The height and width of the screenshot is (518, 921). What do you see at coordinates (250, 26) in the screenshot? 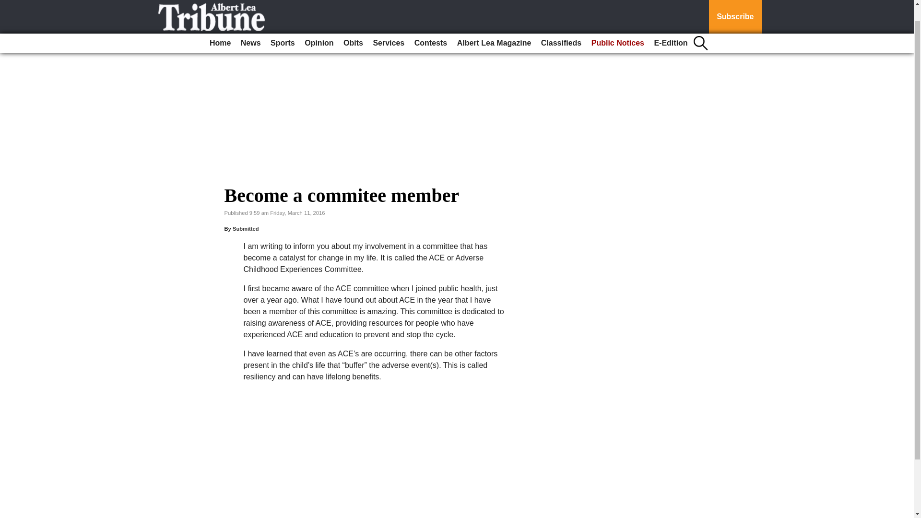
I see `News` at bounding box center [250, 26].